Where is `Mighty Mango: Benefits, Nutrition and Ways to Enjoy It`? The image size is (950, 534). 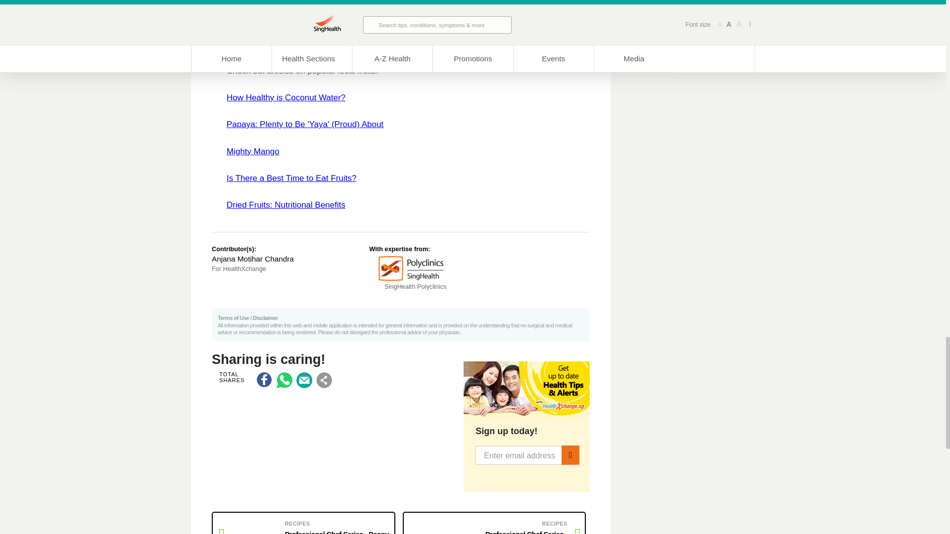 Mighty Mango: Benefits, Nutrition and Ways to Enjoy It is located at coordinates (253, 151).